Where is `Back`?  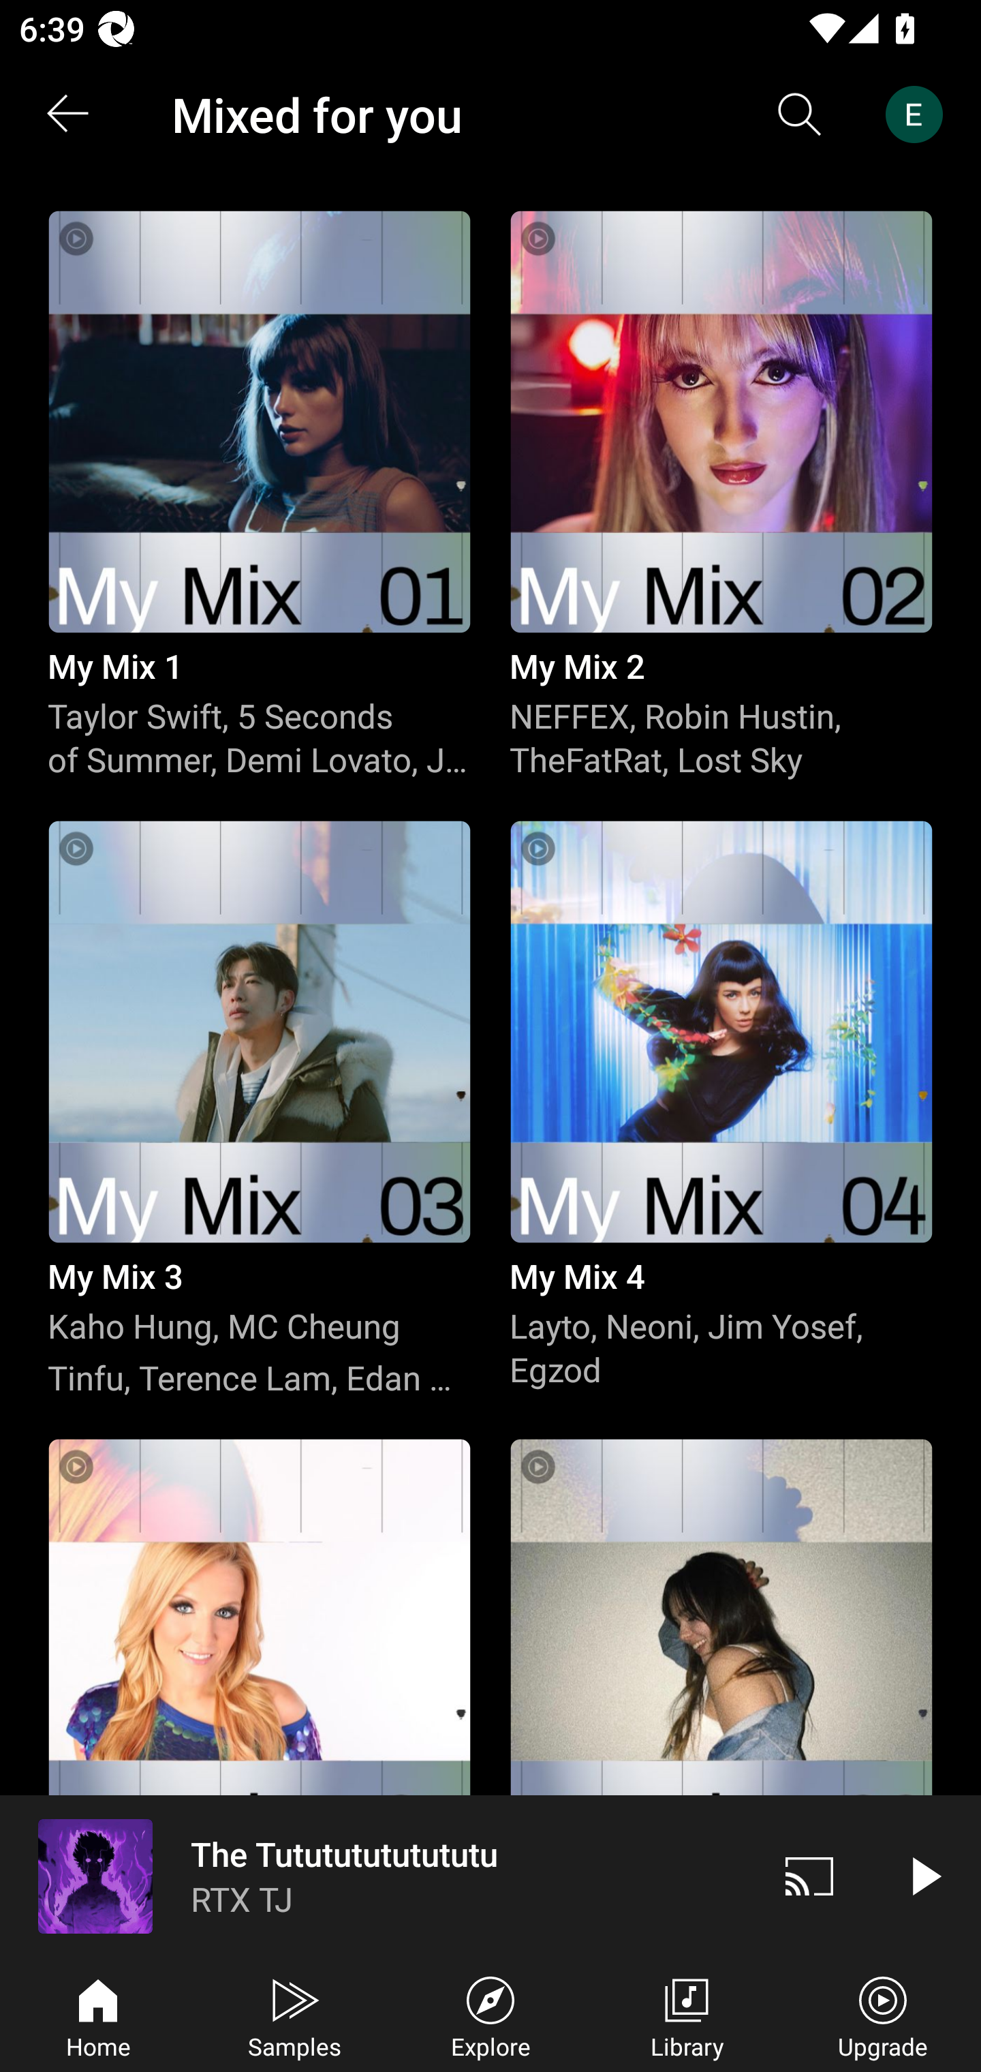 Back is located at coordinates (67, 115).